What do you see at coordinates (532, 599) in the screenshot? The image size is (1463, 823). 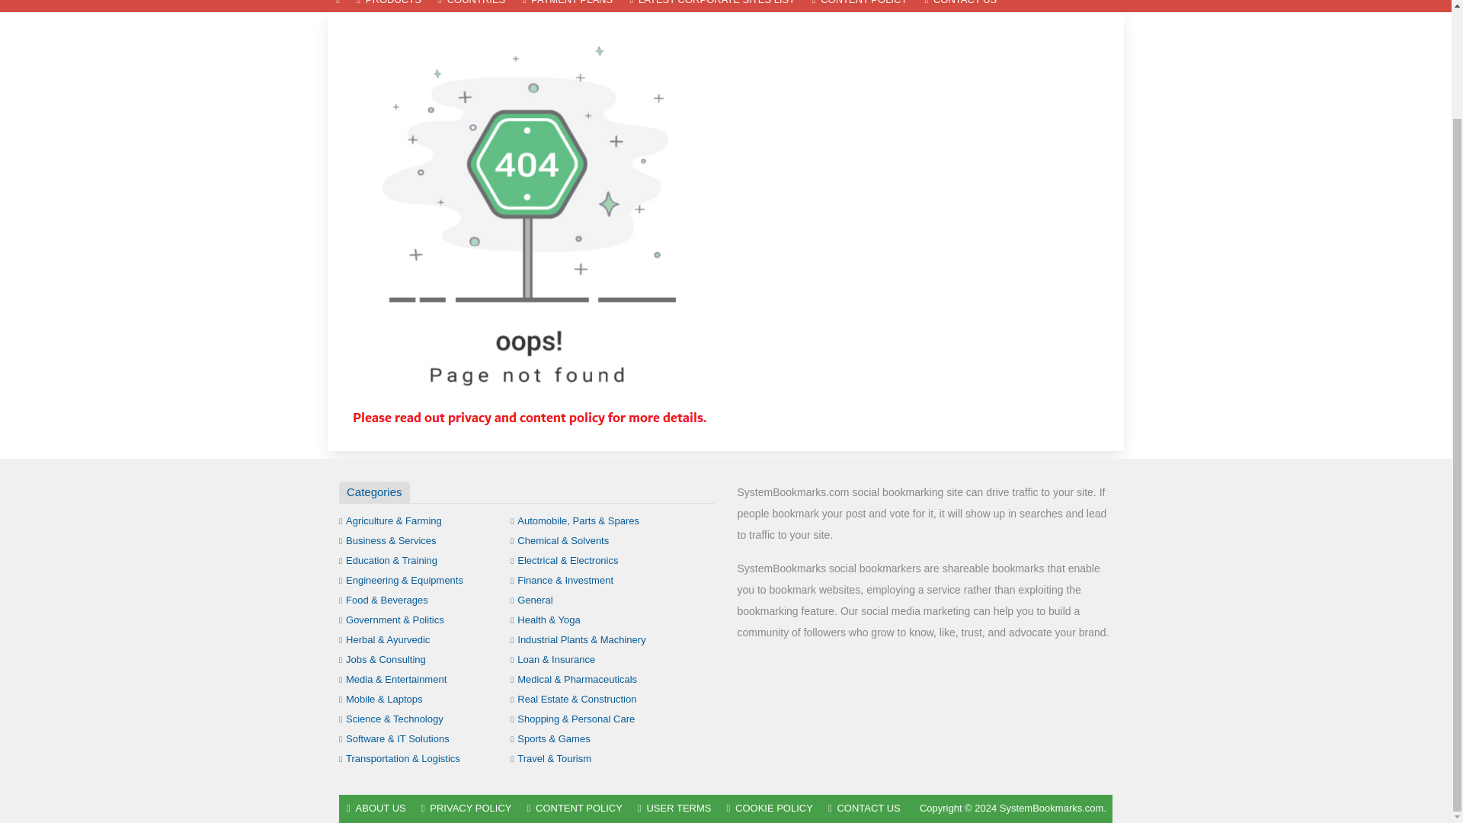 I see `General` at bounding box center [532, 599].